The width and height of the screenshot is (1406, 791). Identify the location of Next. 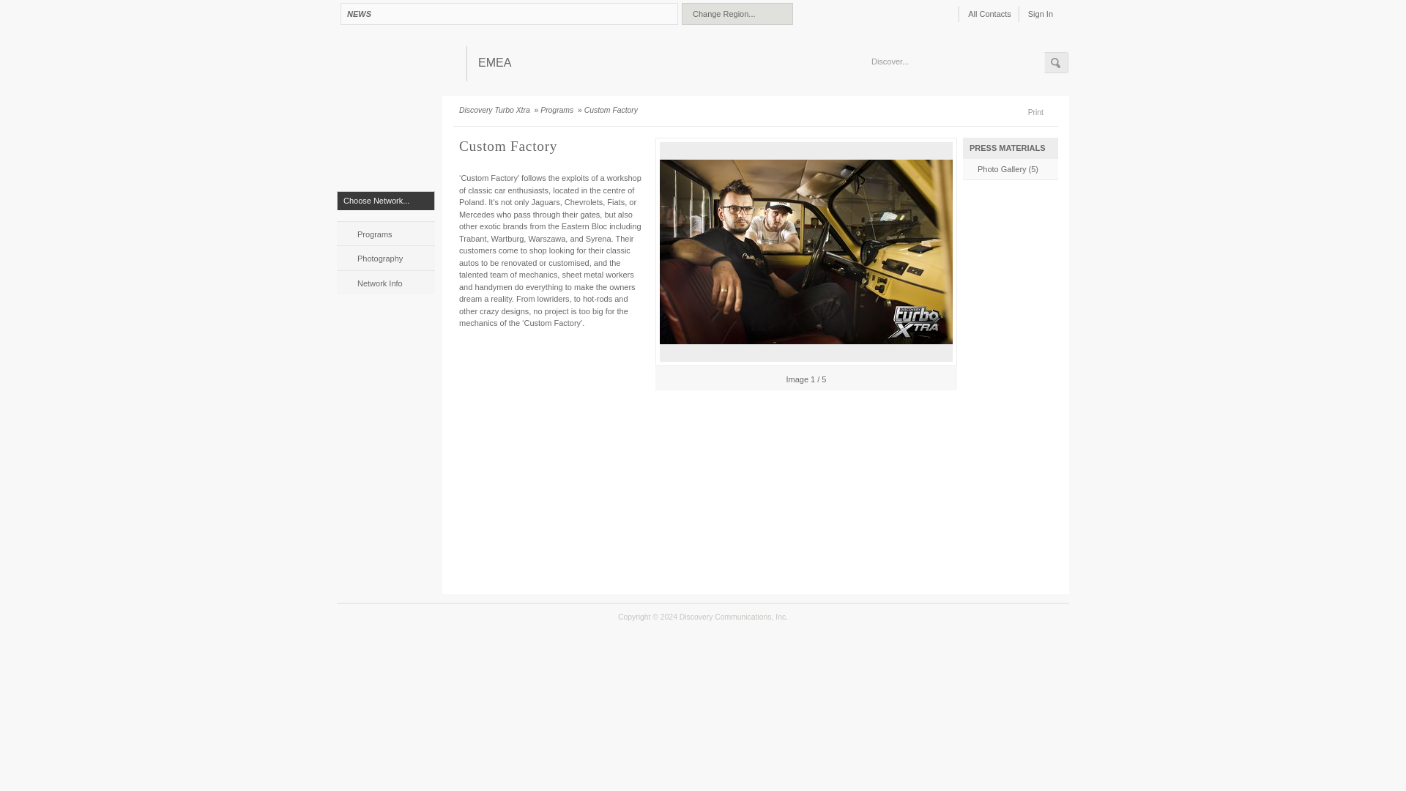
(949, 378).